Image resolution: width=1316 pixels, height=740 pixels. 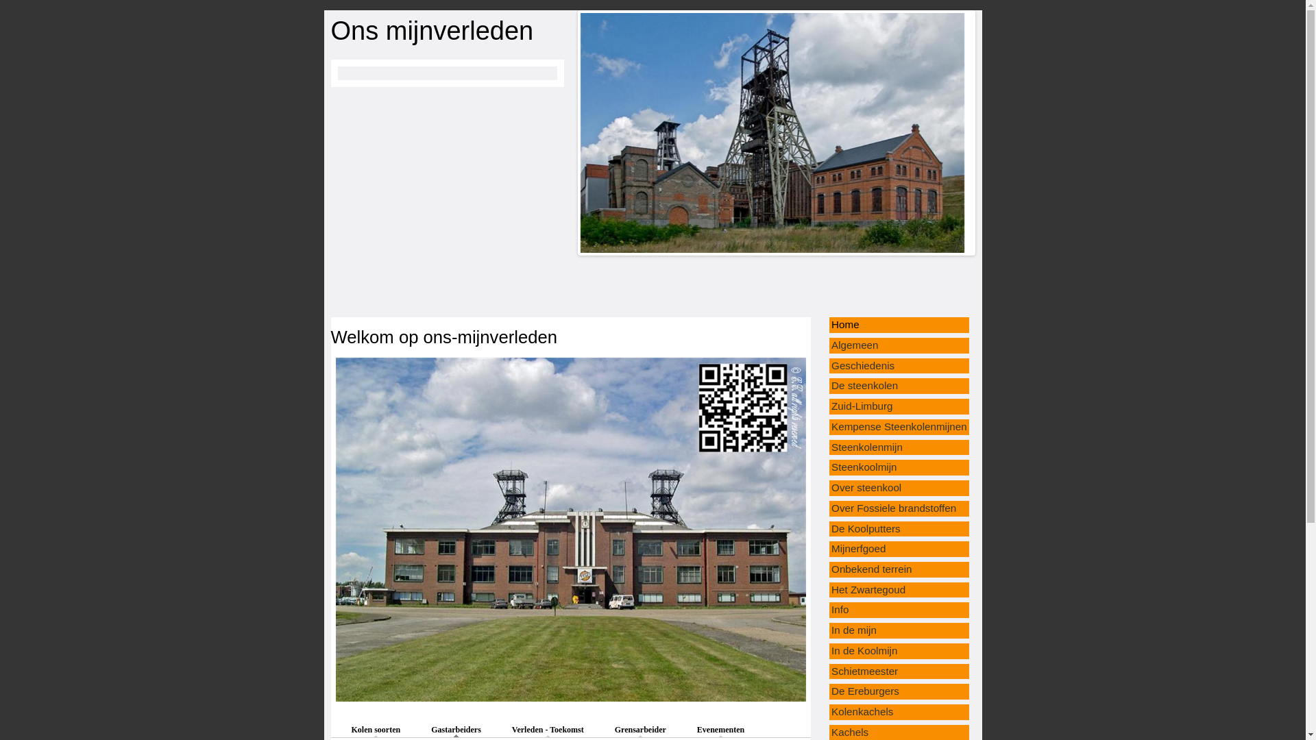 What do you see at coordinates (640, 730) in the screenshot?
I see `Grensarbeider` at bounding box center [640, 730].